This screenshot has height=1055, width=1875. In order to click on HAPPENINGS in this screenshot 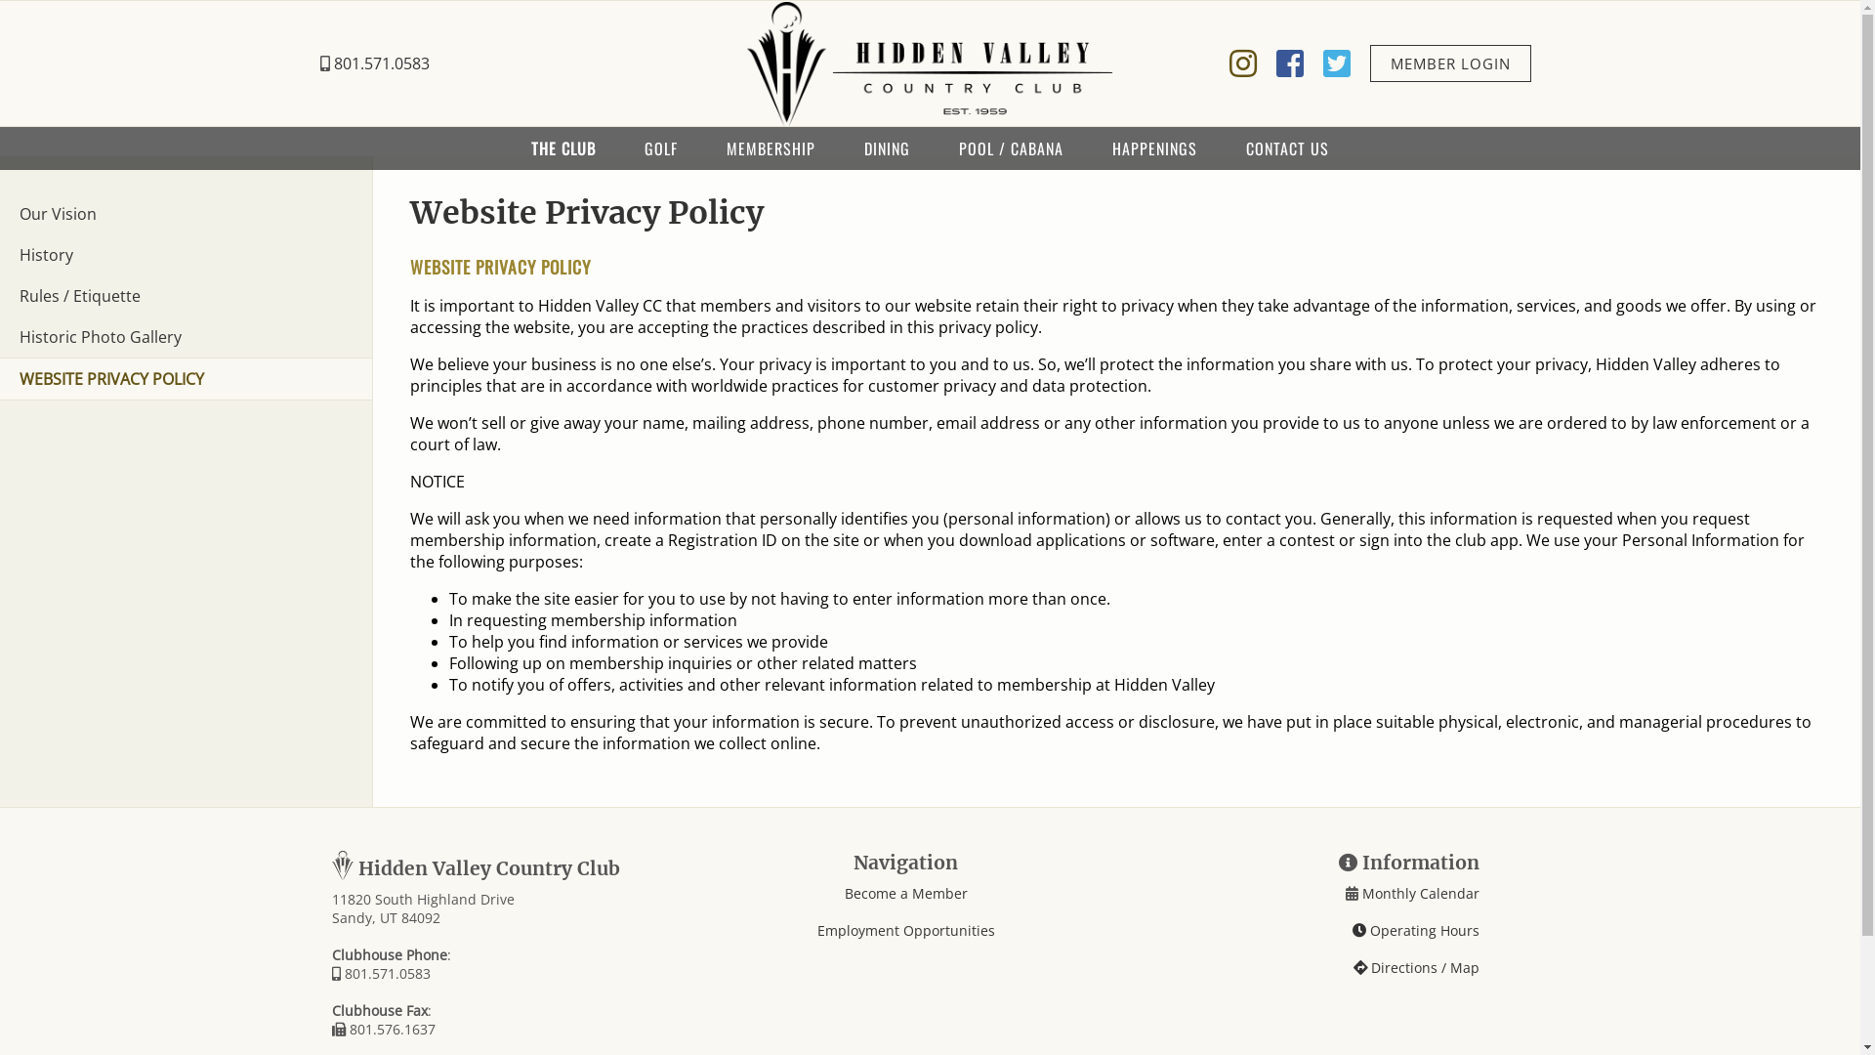, I will do `click(1154, 148)`.